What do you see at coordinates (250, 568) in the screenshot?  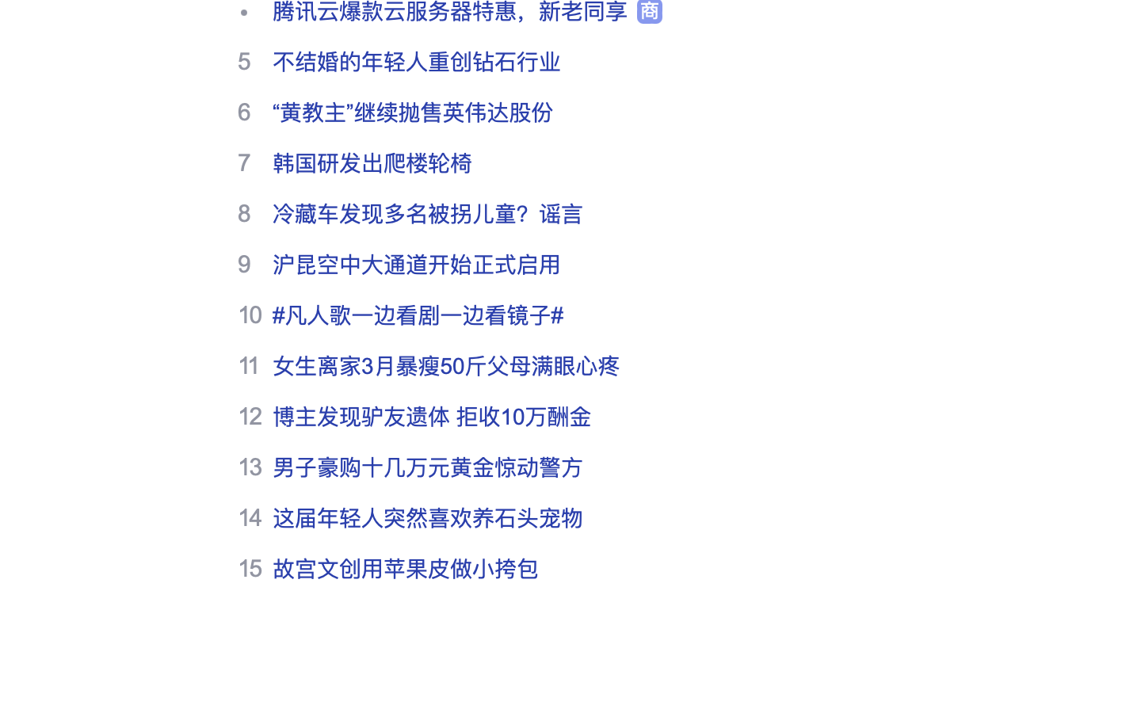 I see `15` at bounding box center [250, 568].